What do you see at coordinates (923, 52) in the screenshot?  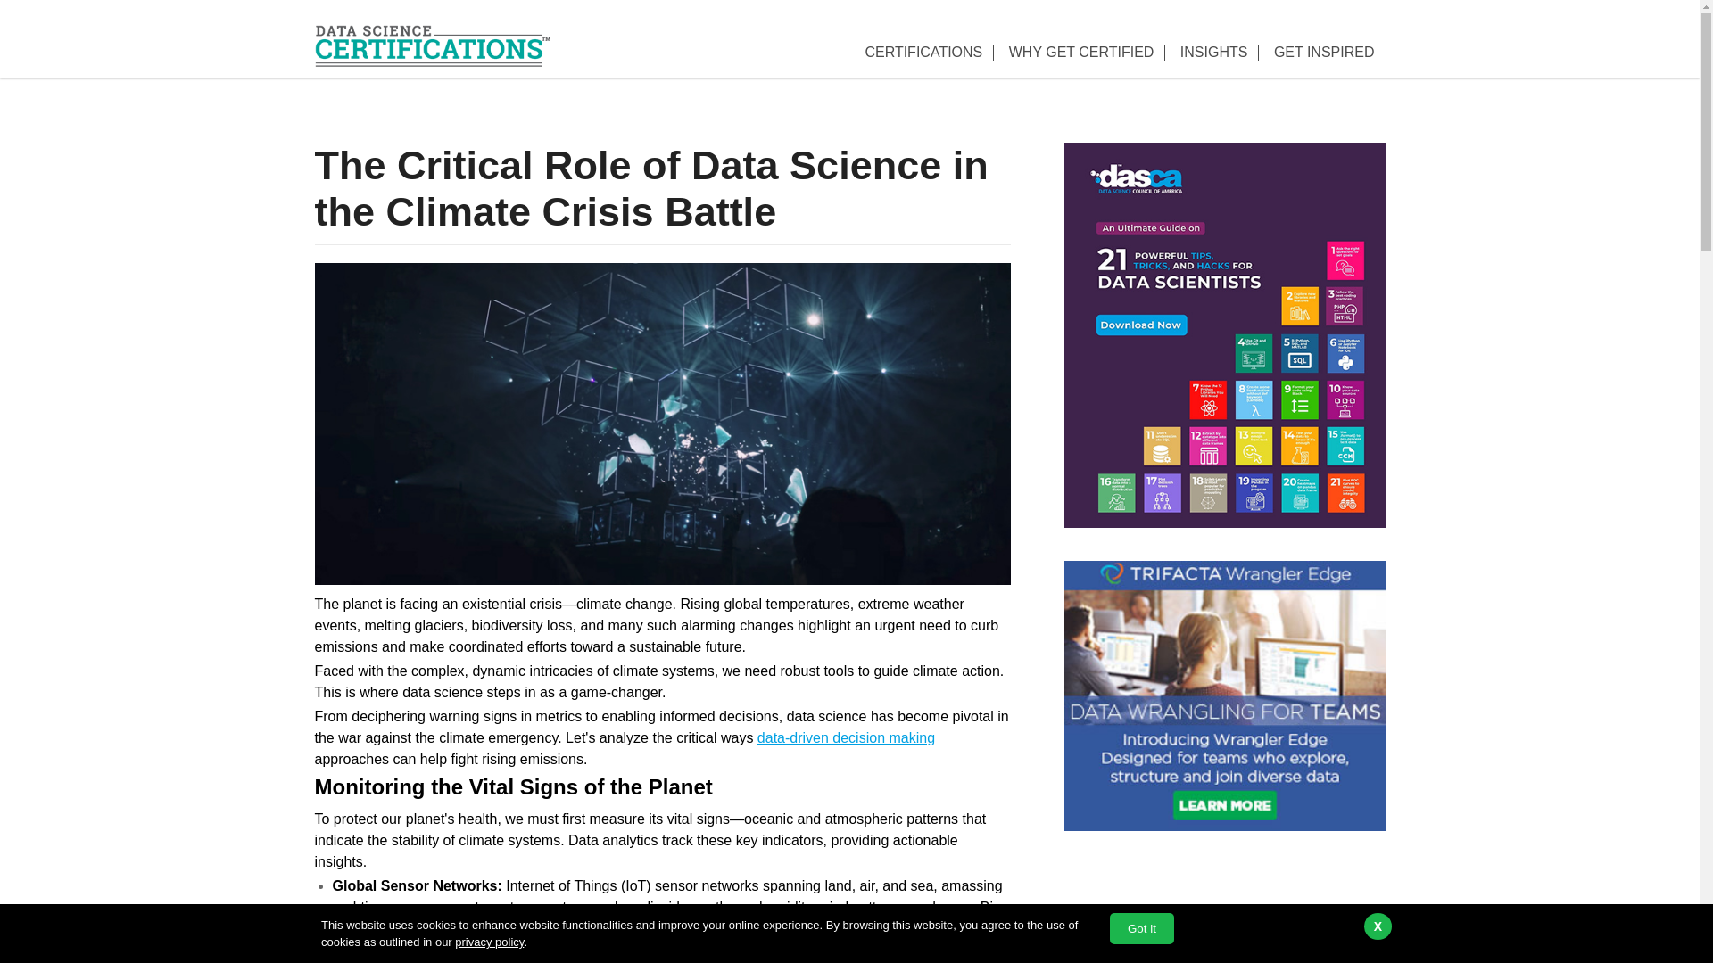 I see `CERTIFICATIONS` at bounding box center [923, 52].